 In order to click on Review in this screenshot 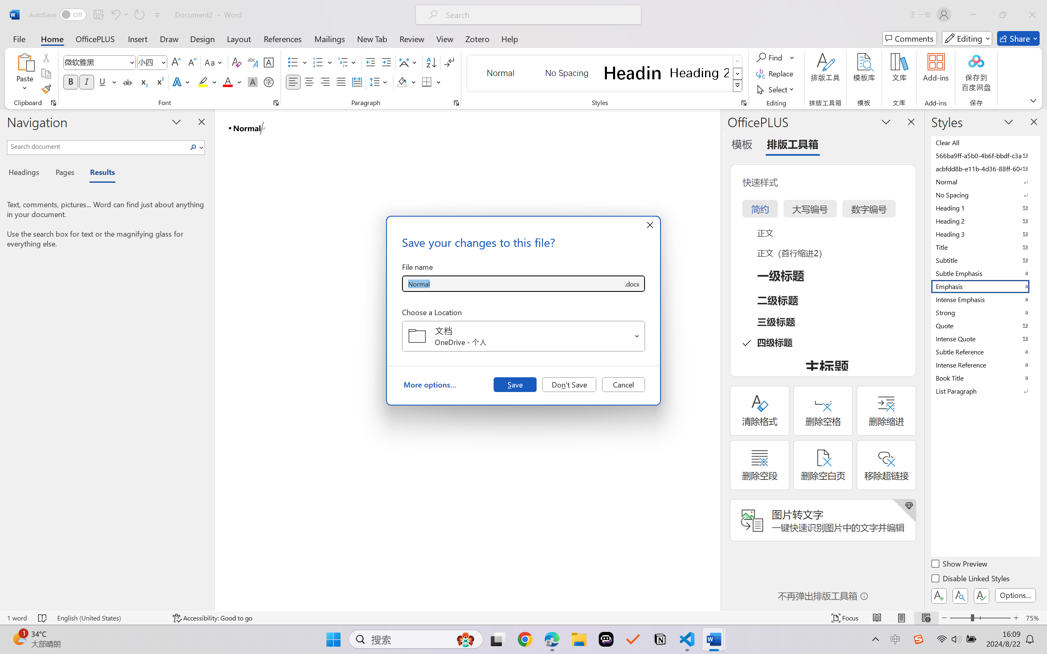, I will do `click(412, 38)`.